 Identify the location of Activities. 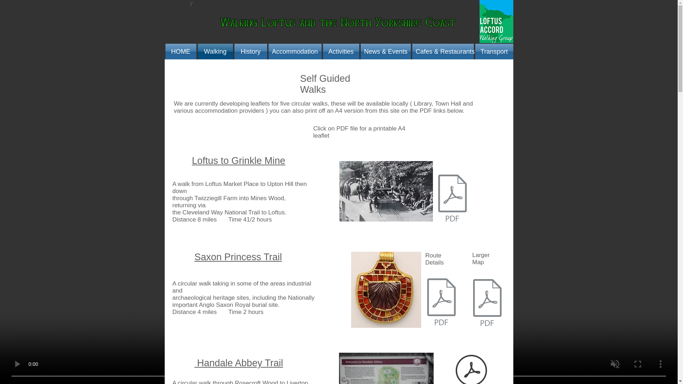
(341, 52).